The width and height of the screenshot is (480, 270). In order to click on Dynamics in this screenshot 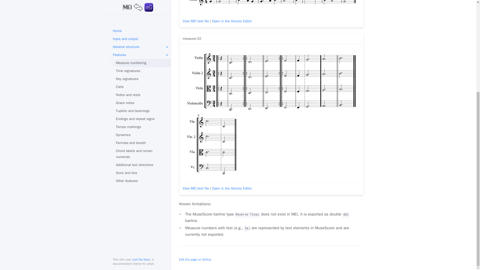, I will do `click(139, 1)`.